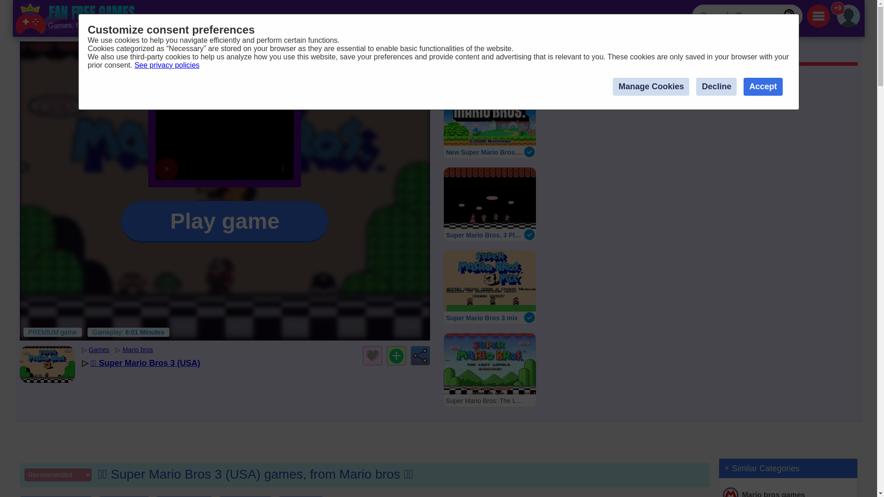 The width and height of the screenshot is (884, 497). I want to click on Games, www.fanfreegames.com, so click(76, 18).